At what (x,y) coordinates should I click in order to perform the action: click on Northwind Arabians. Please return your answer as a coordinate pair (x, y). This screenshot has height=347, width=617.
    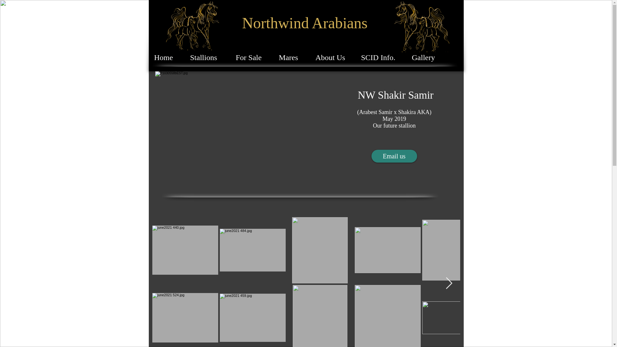
    Looking at the image, I should click on (305, 23).